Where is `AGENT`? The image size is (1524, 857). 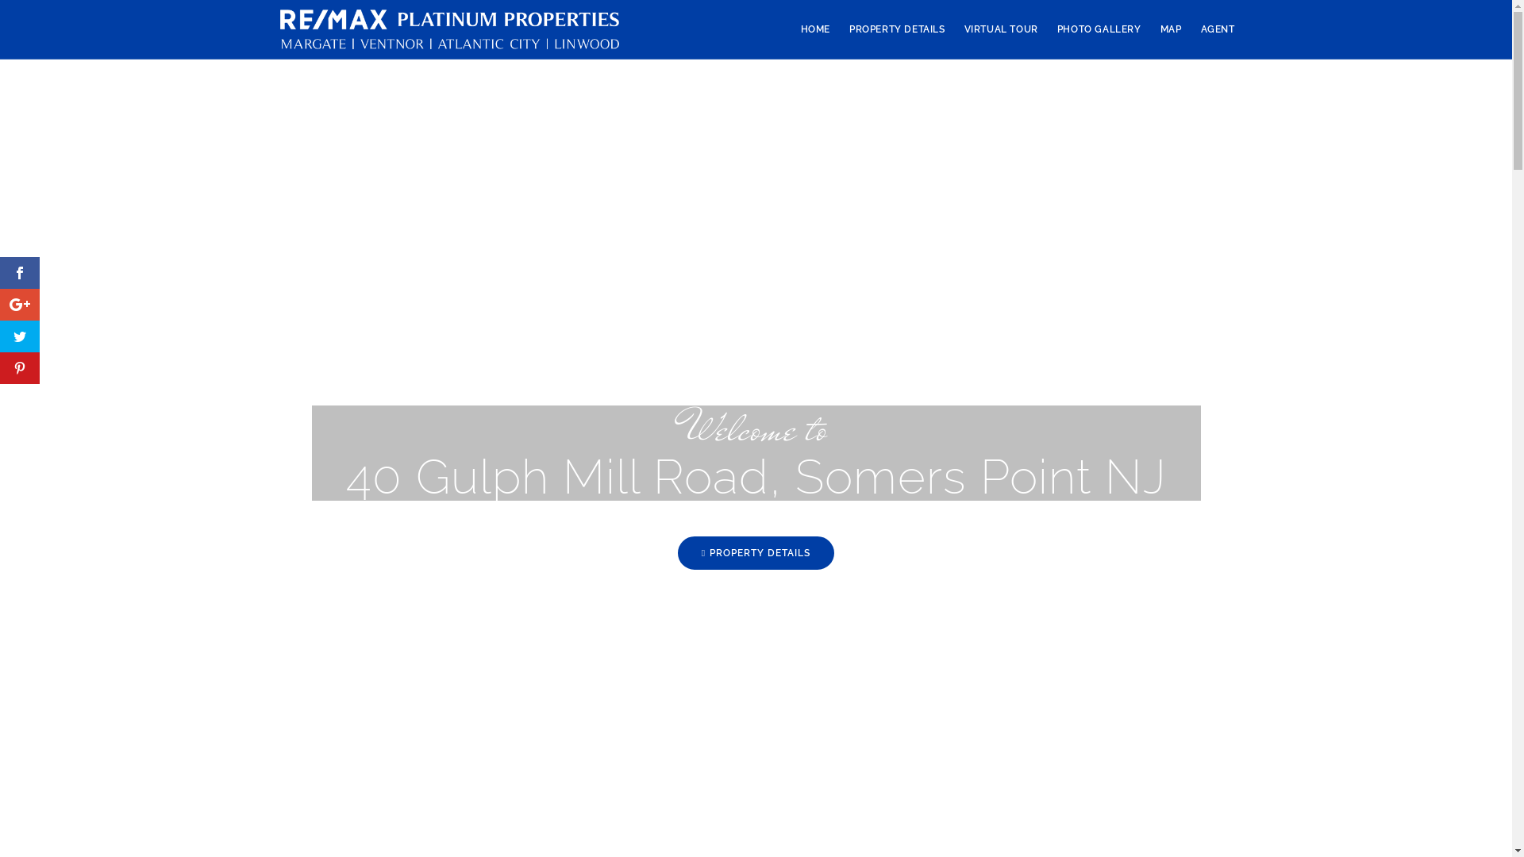 AGENT is located at coordinates (1218, 29).